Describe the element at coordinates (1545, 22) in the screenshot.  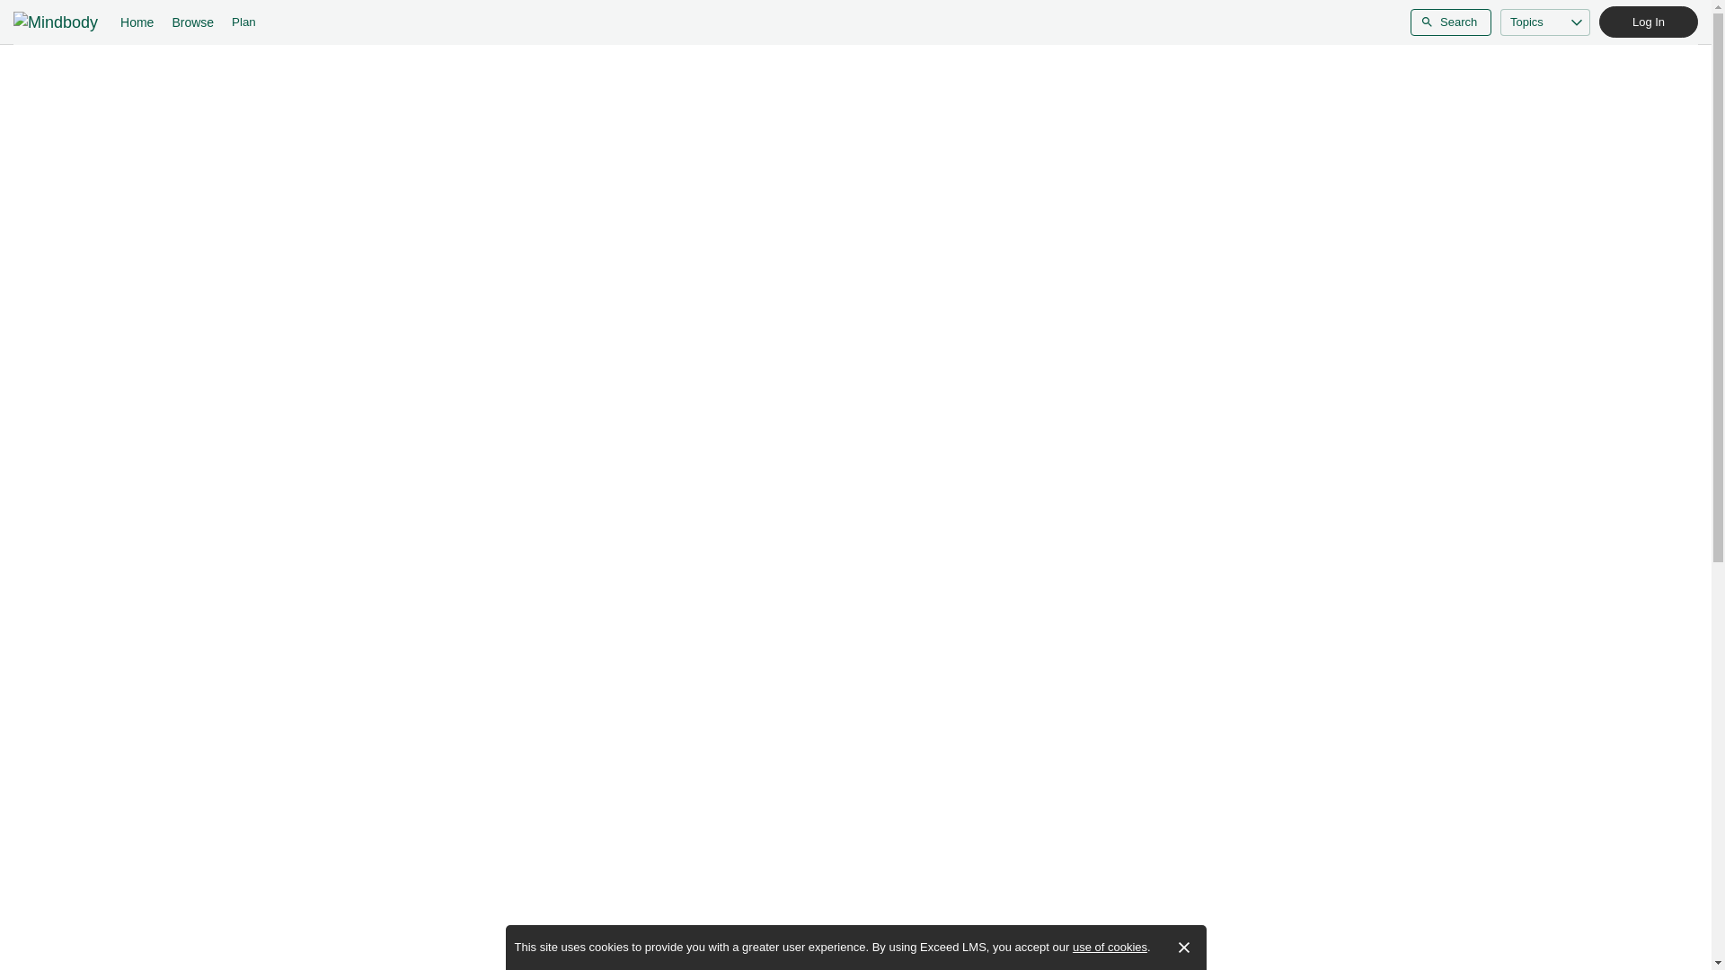
I see `Topics` at that location.